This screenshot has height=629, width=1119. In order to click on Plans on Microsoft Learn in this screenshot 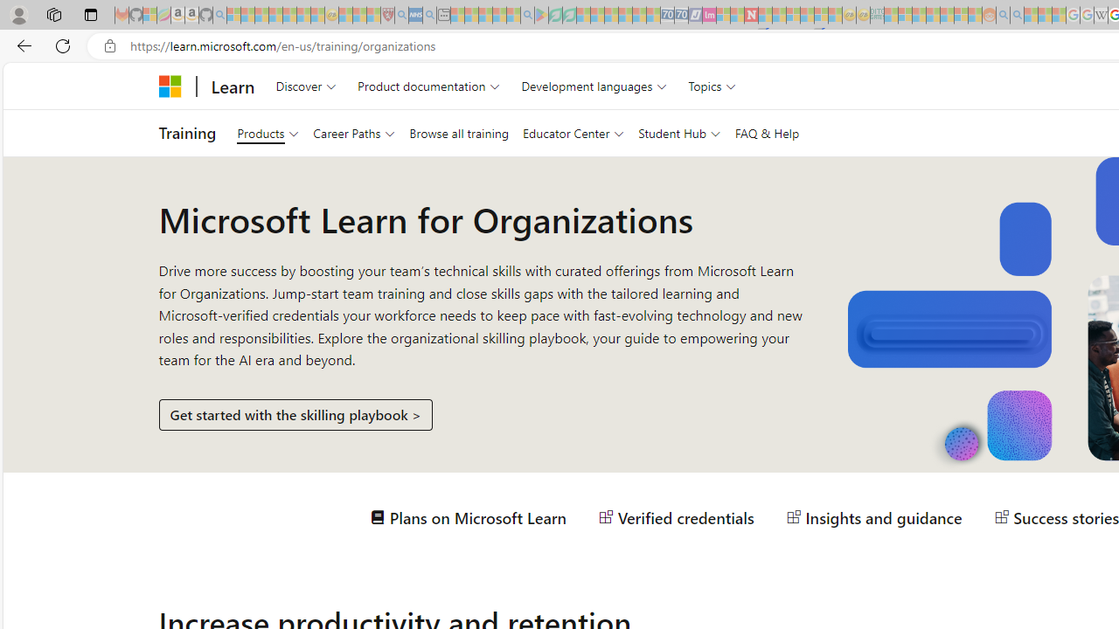, I will do `click(469, 517)`.